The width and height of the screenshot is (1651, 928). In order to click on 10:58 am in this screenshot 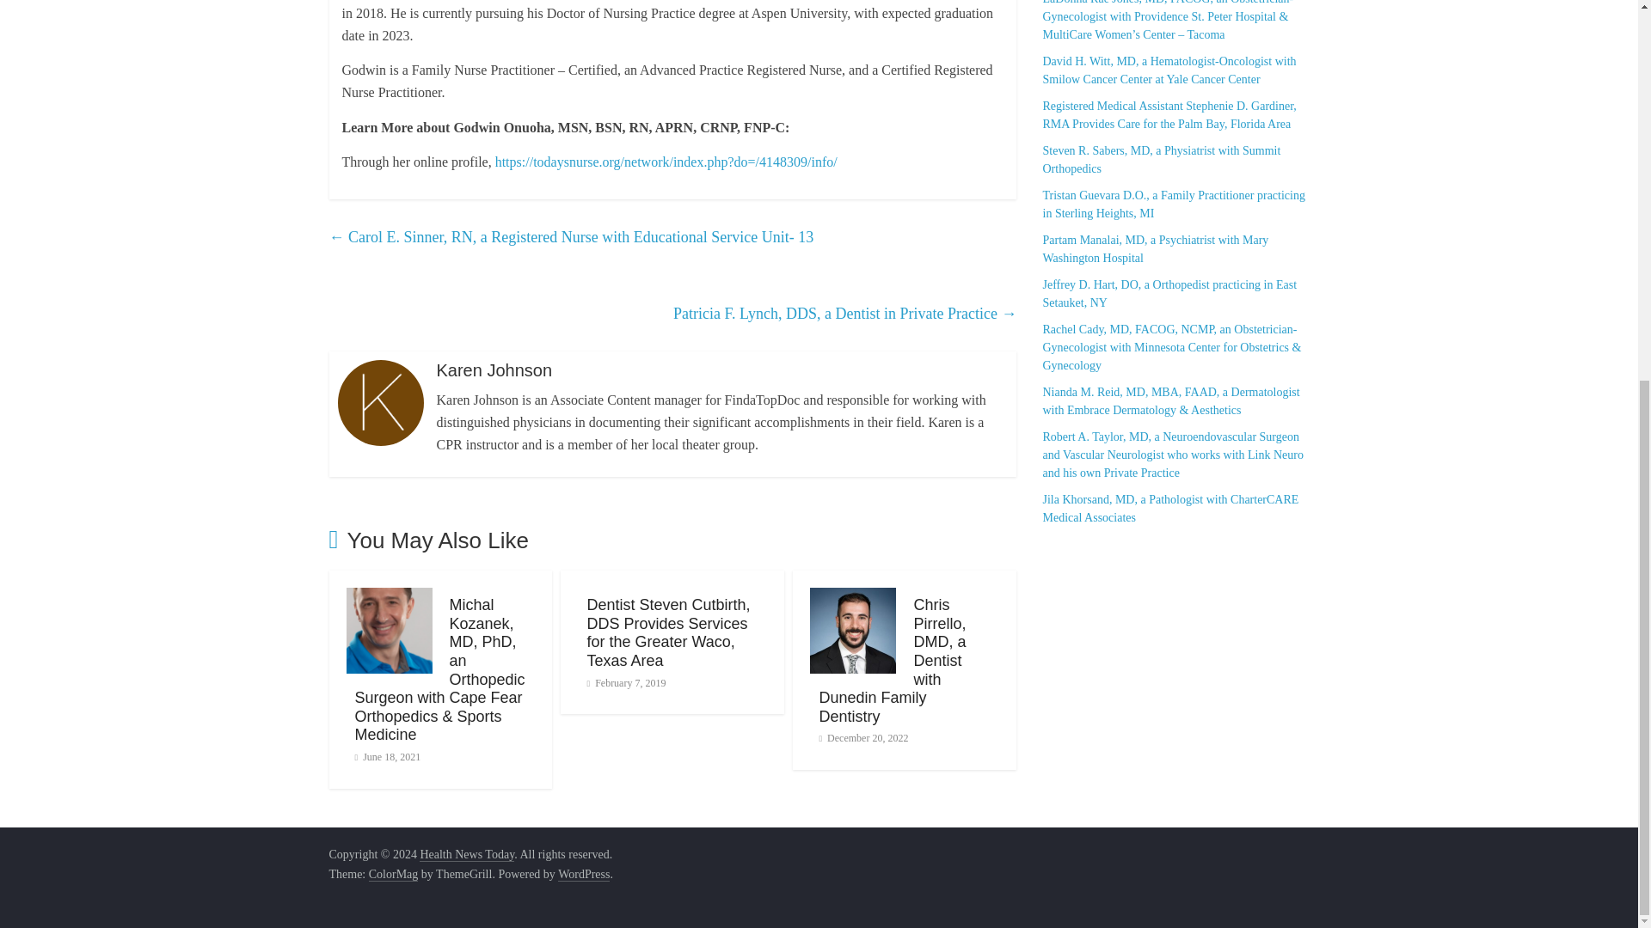, I will do `click(625, 683)`.